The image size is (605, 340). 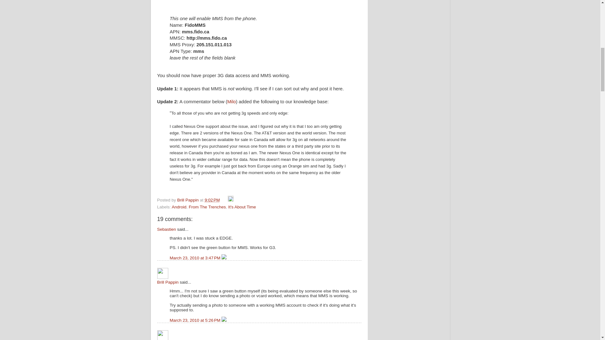 What do you see at coordinates (162, 335) in the screenshot?
I see `Unknown` at bounding box center [162, 335].